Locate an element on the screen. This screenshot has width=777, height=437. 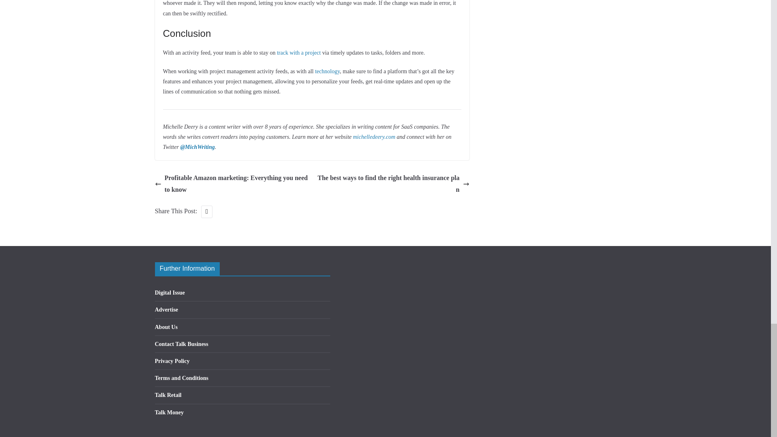
michelledeery.com is located at coordinates (374, 137).